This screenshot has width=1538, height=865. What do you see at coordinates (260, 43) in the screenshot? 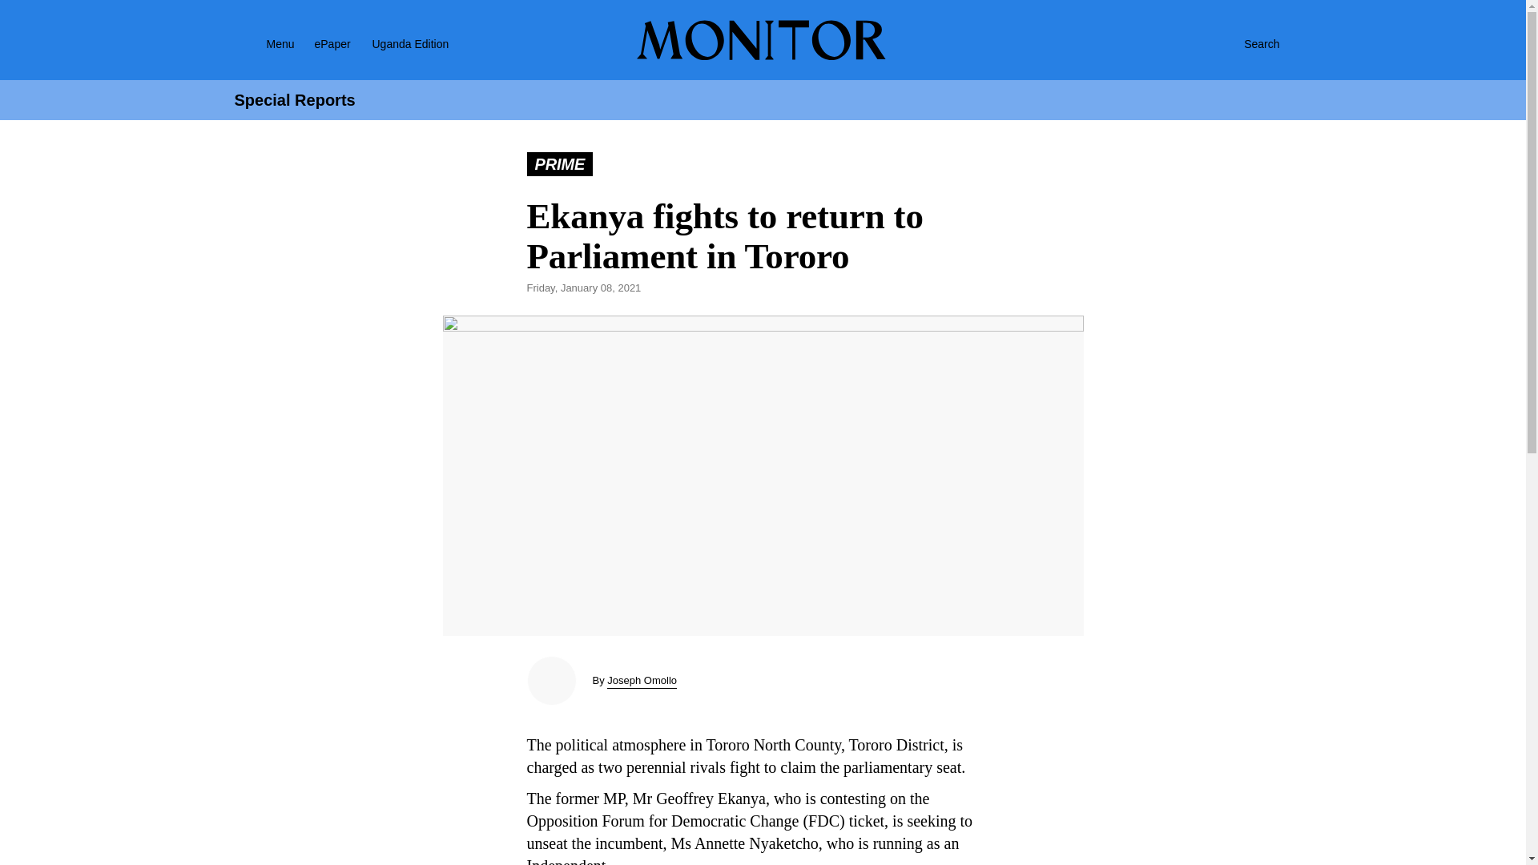
I see `Menu` at bounding box center [260, 43].